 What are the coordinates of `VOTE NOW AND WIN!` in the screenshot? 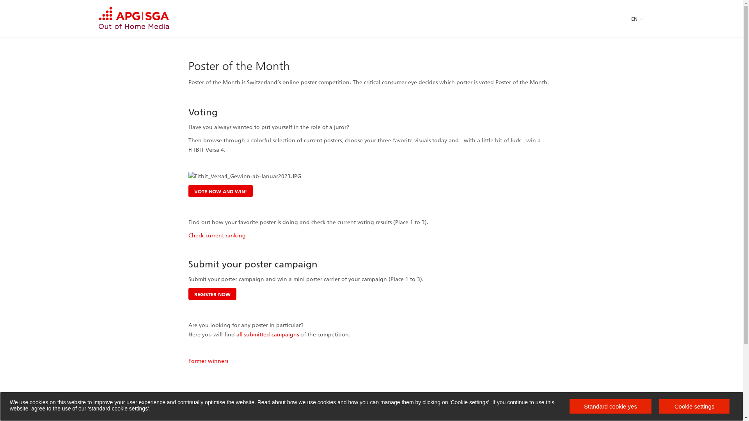 It's located at (220, 191).